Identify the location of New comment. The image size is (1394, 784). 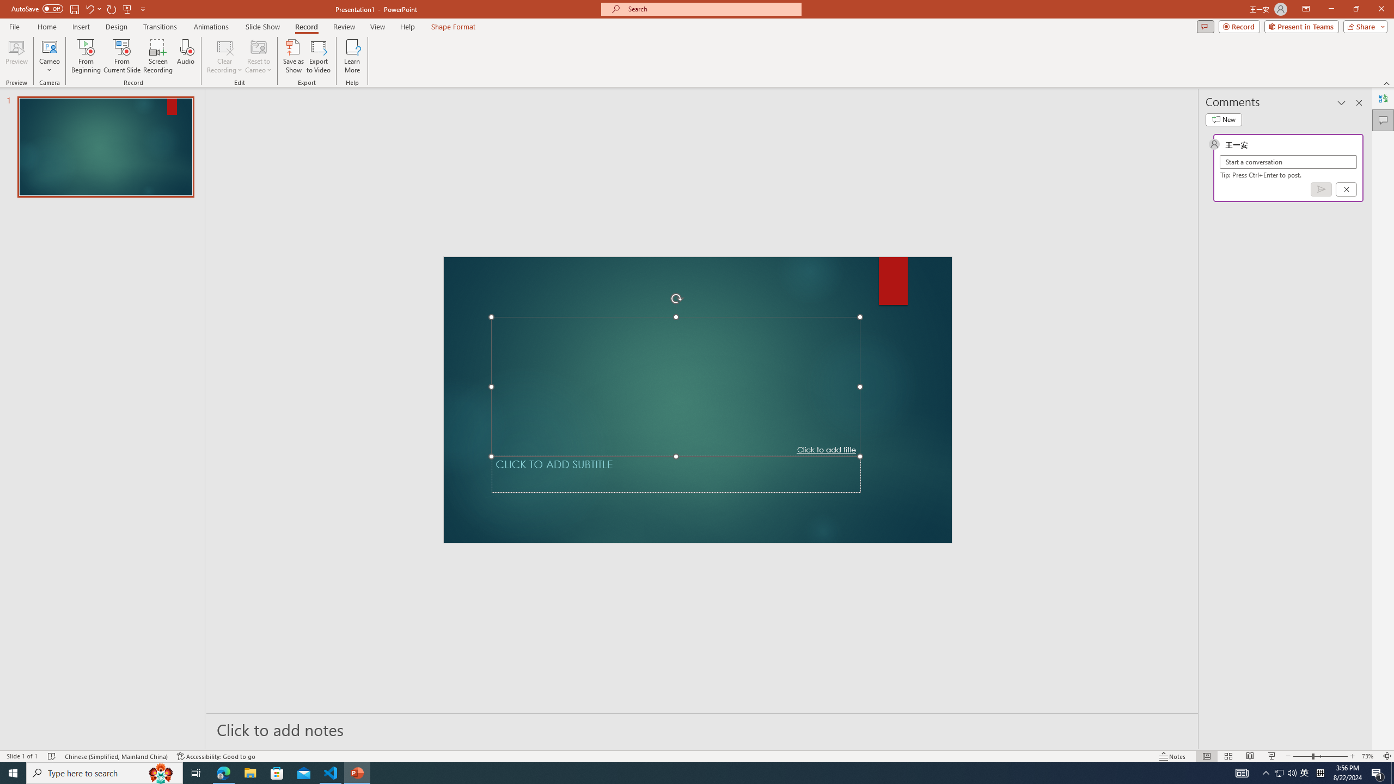
(1224, 119).